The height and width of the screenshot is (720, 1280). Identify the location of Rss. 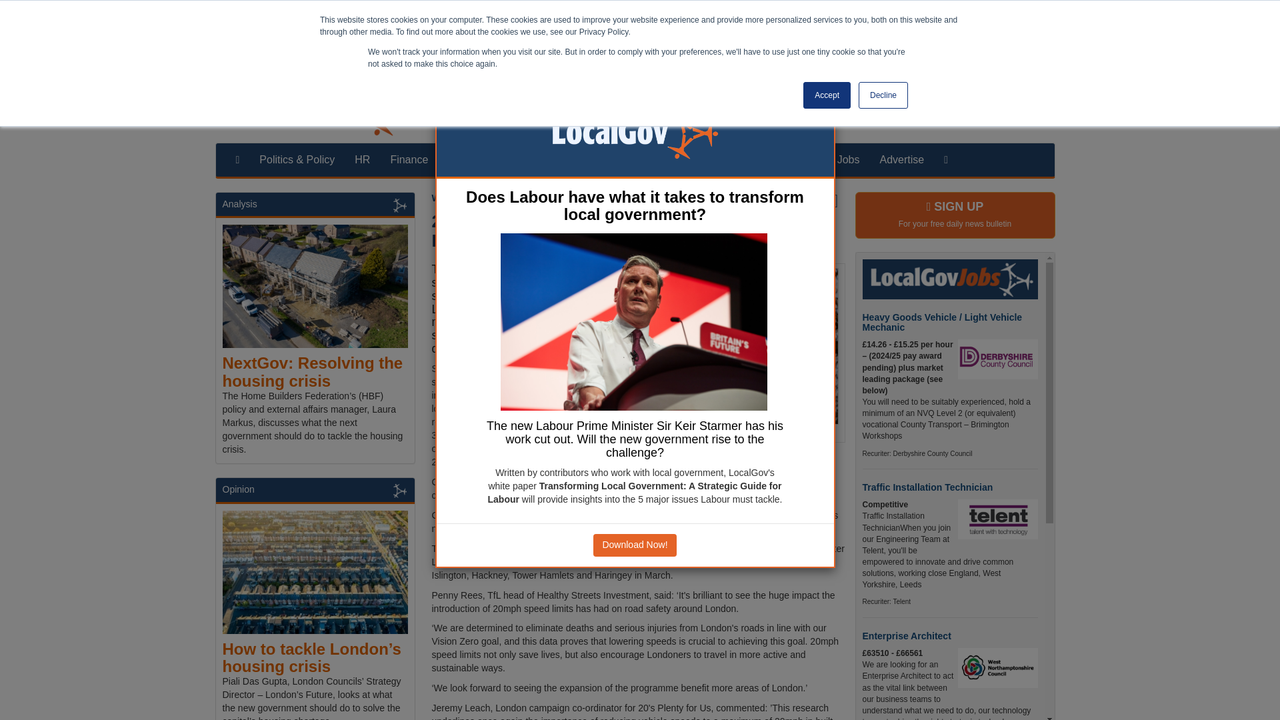
(1039, 117).